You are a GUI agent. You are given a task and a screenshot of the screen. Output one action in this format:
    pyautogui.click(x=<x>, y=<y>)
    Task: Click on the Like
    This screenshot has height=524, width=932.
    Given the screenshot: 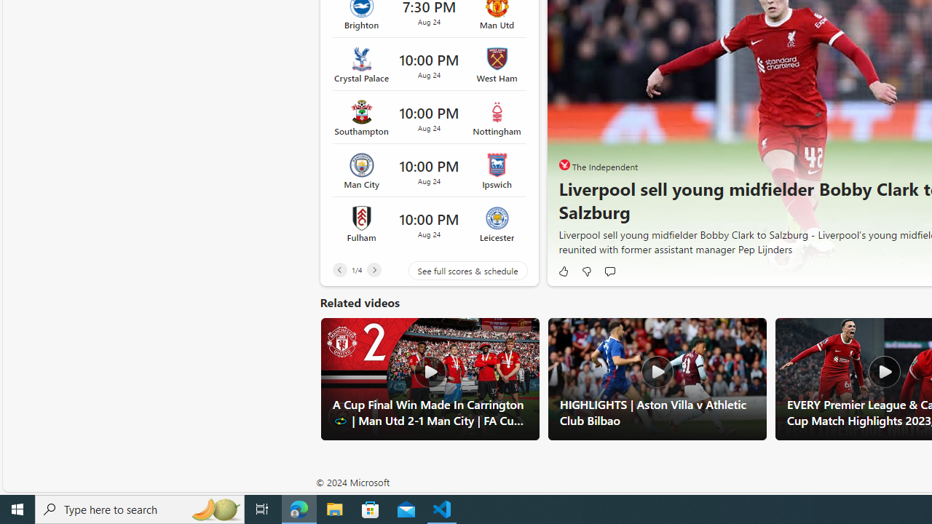 What is the action you would take?
    pyautogui.click(x=562, y=271)
    